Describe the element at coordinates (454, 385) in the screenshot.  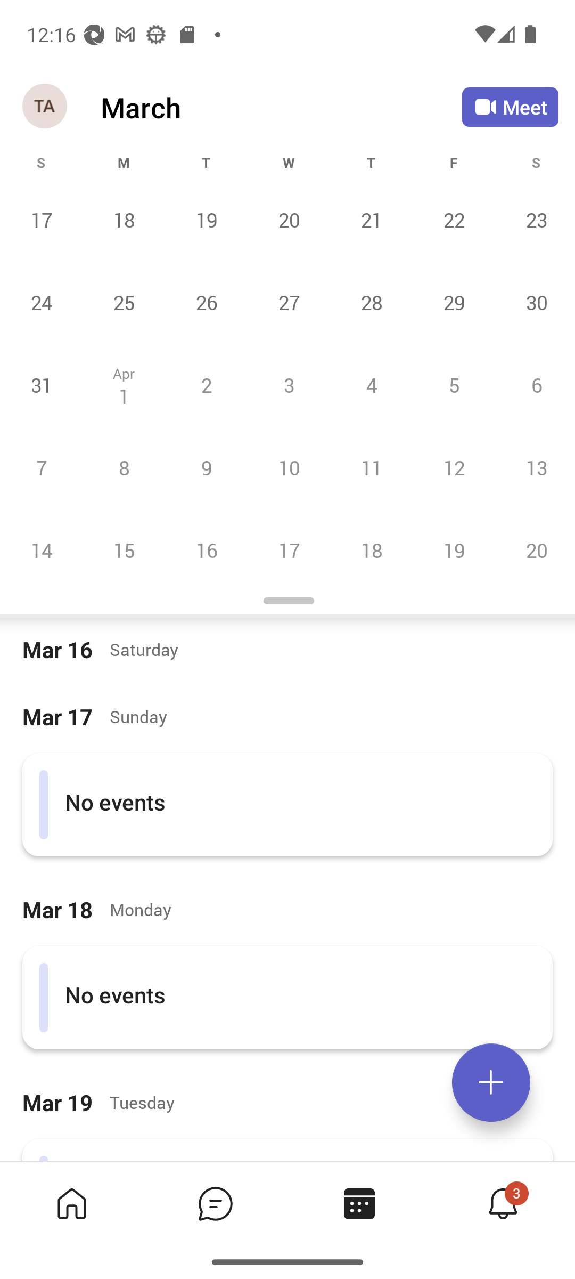
I see `Friday, April 5 5` at that location.